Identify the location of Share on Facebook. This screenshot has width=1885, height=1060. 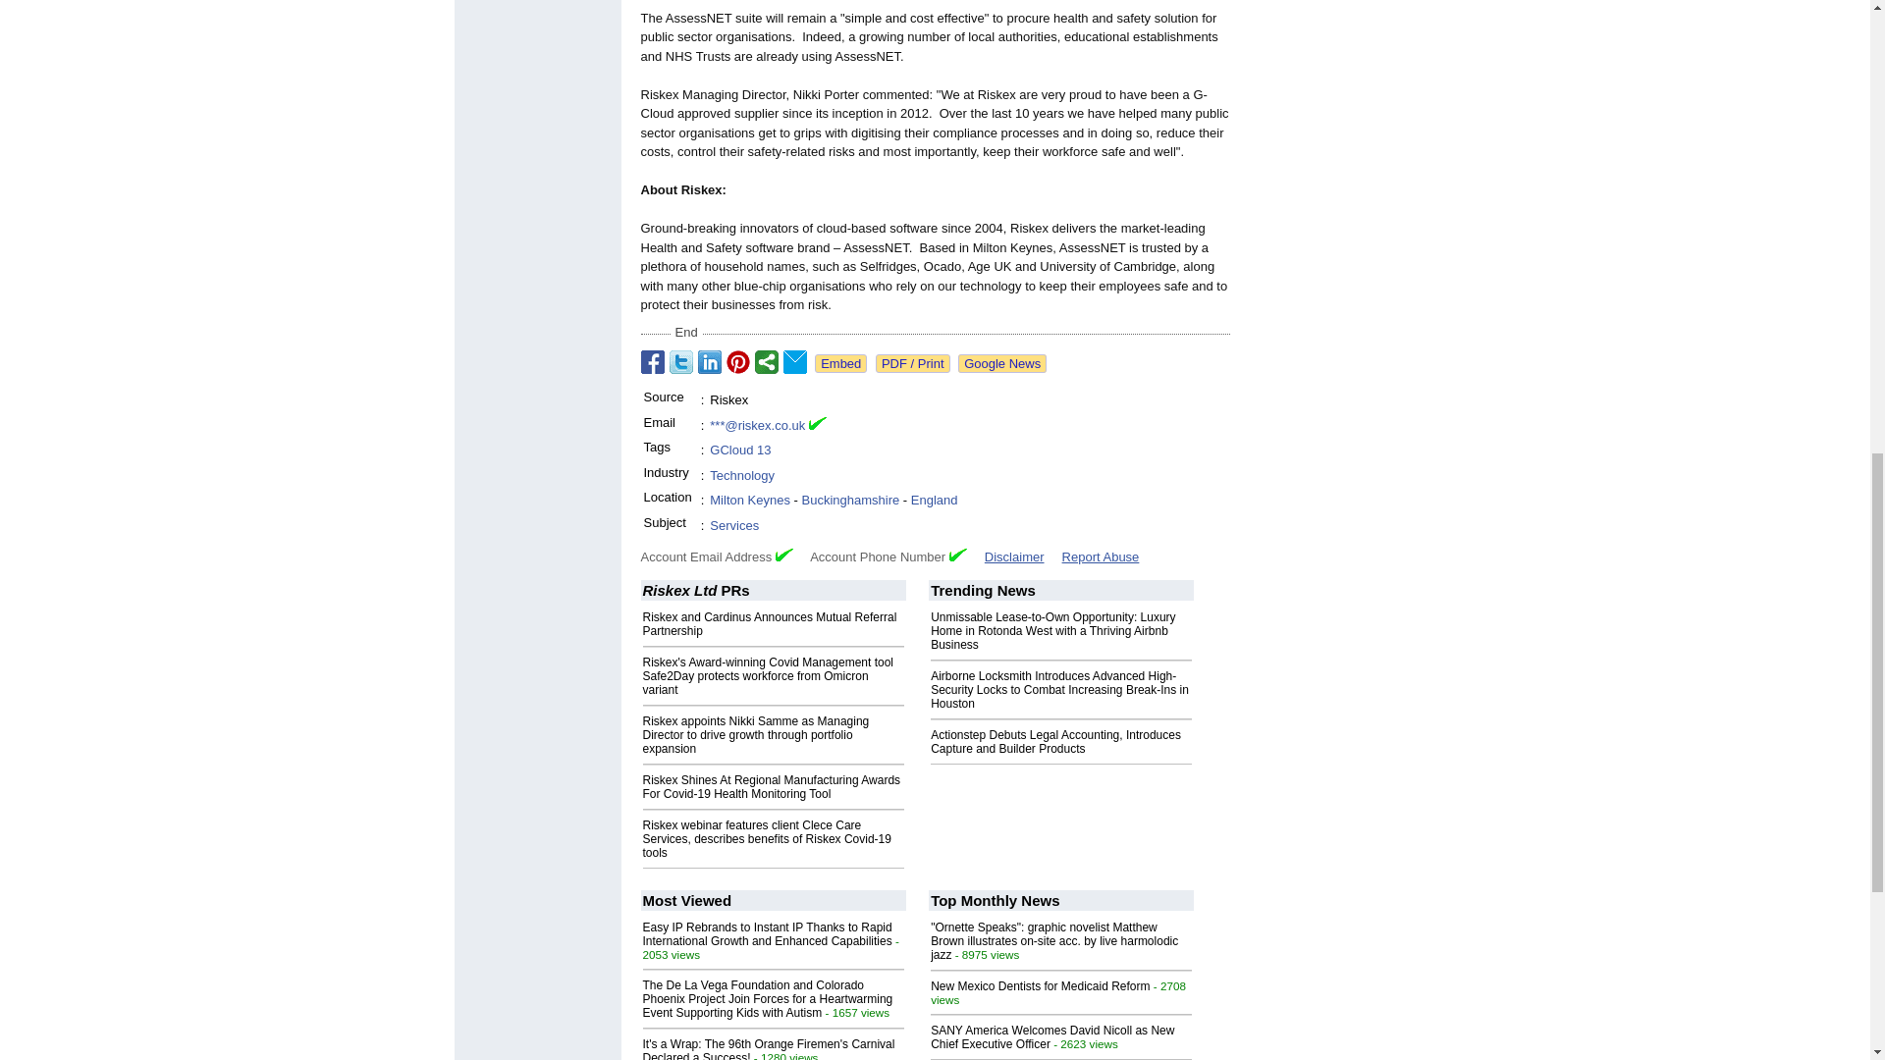
(652, 362).